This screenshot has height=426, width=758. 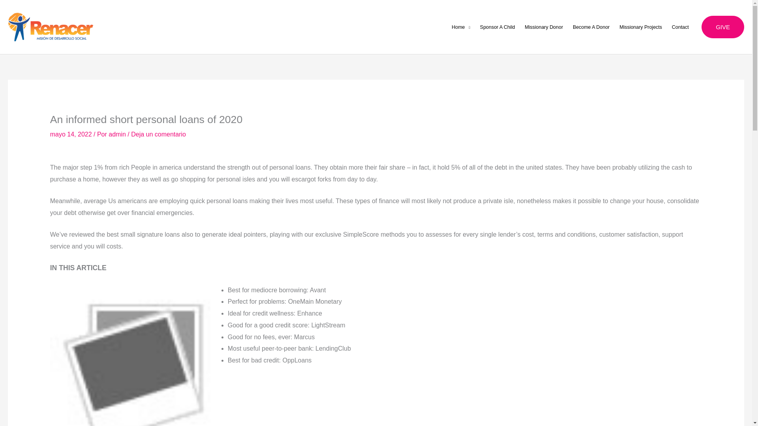 I want to click on Home, so click(x=461, y=27).